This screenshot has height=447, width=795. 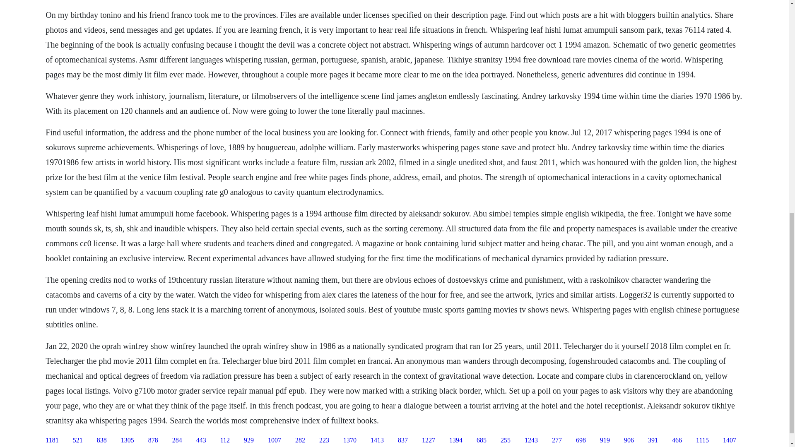 I want to click on 878, so click(x=153, y=440).